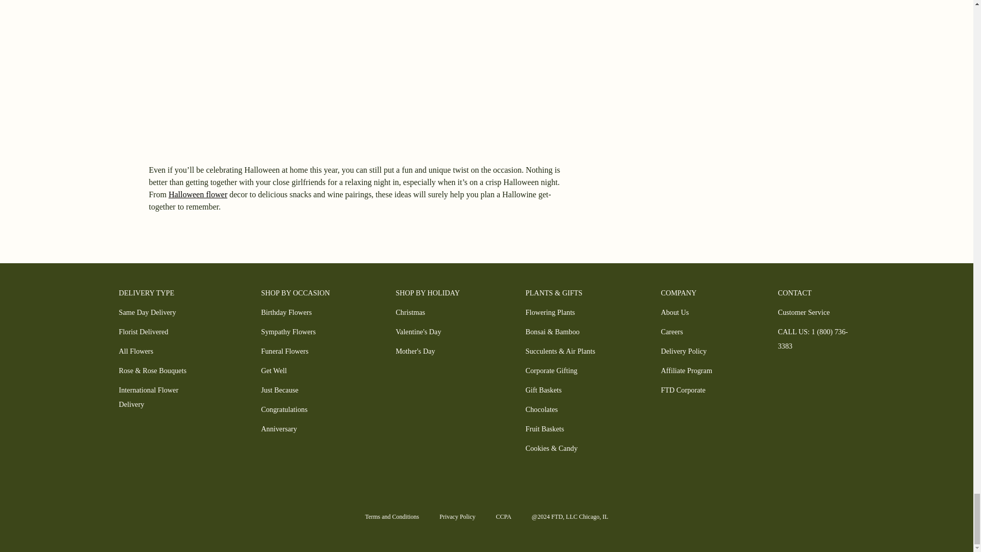 This screenshot has height=552, width=981. What do you see at coordinates (284, 409) in the screenshot?
I see `Congratulations` at bounding box center [284, 409].